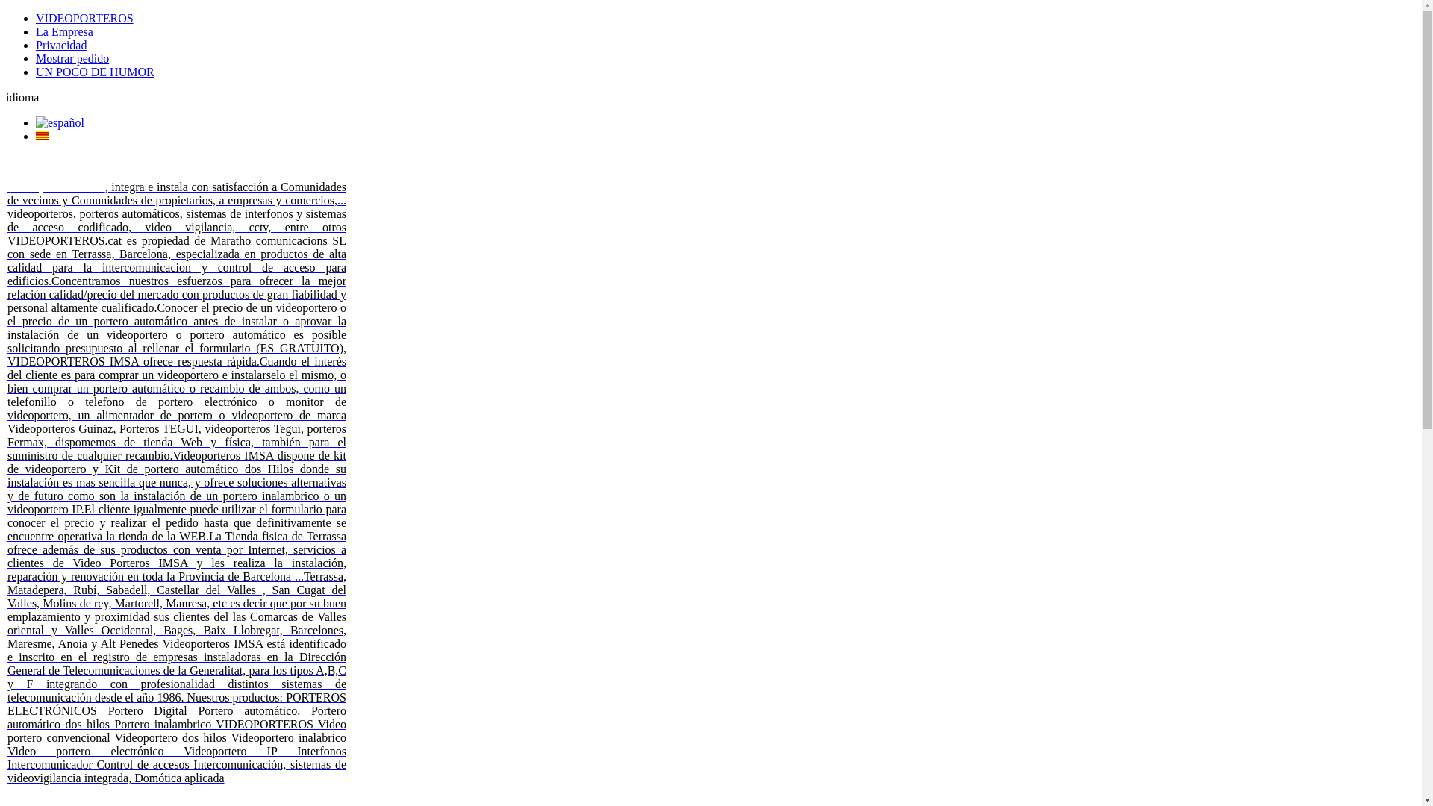 Image resolution: width=1433 pixels, height=806 pixels. I want to click on La Empresa, so click(64, 31).